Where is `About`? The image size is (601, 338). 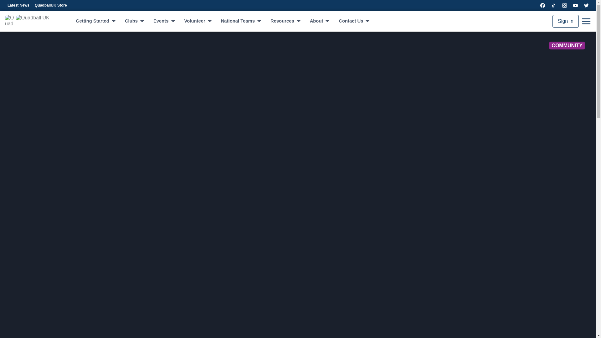 About is located at coordinates (319, 21).